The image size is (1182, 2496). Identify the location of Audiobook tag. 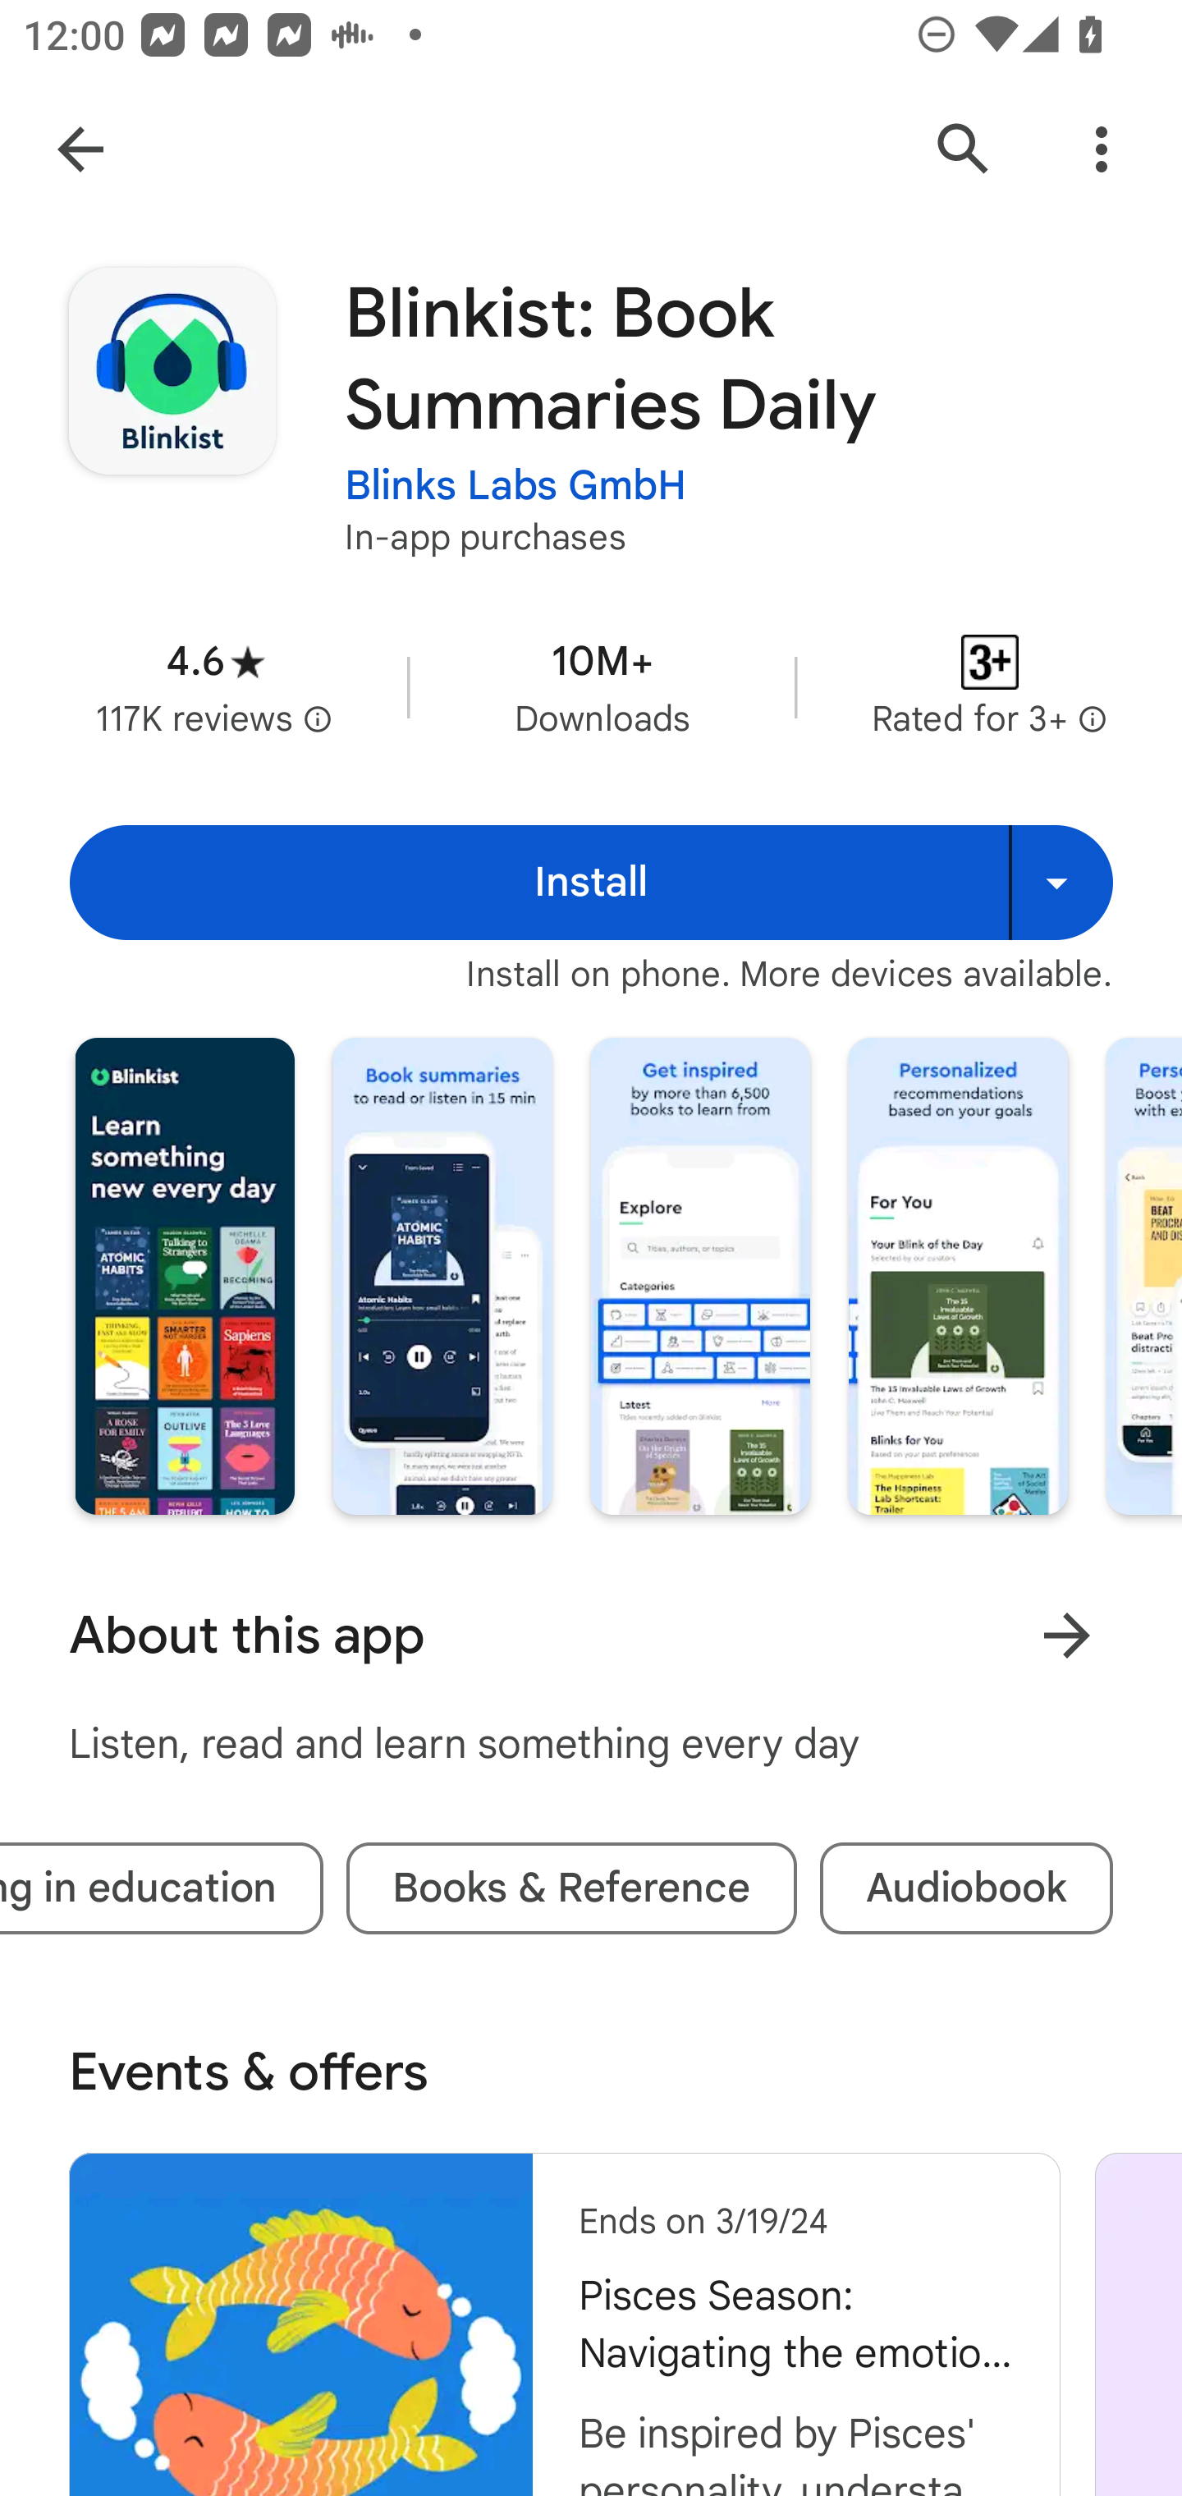
(967, 1888).